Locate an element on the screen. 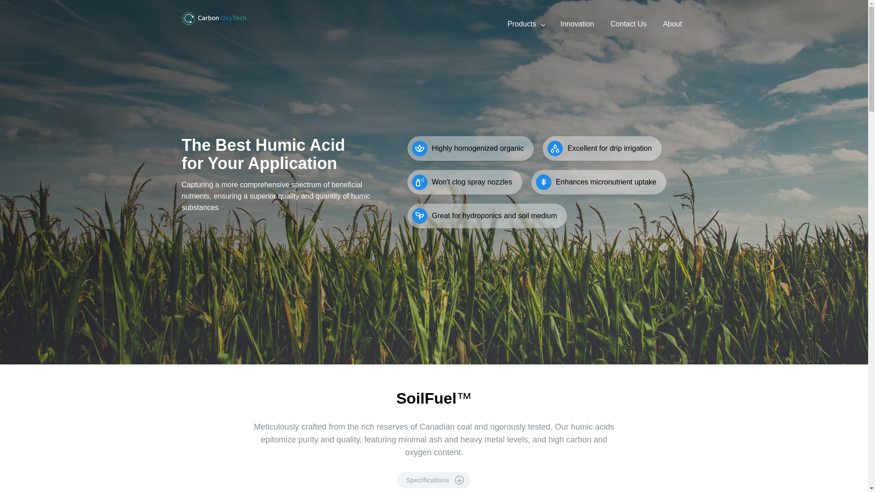  Products is located at coordinates (520, 26).